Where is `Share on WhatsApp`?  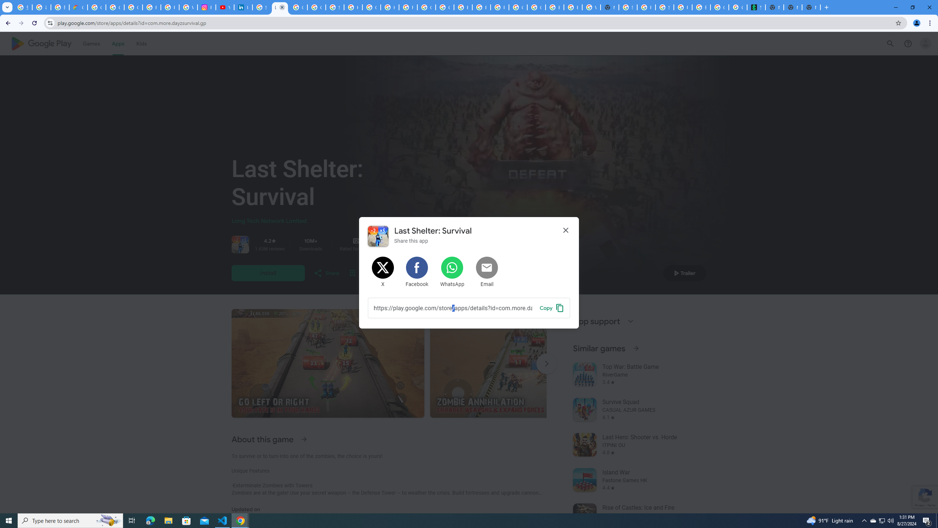
Share on WhatsApp is located at coordinates (452, 272).